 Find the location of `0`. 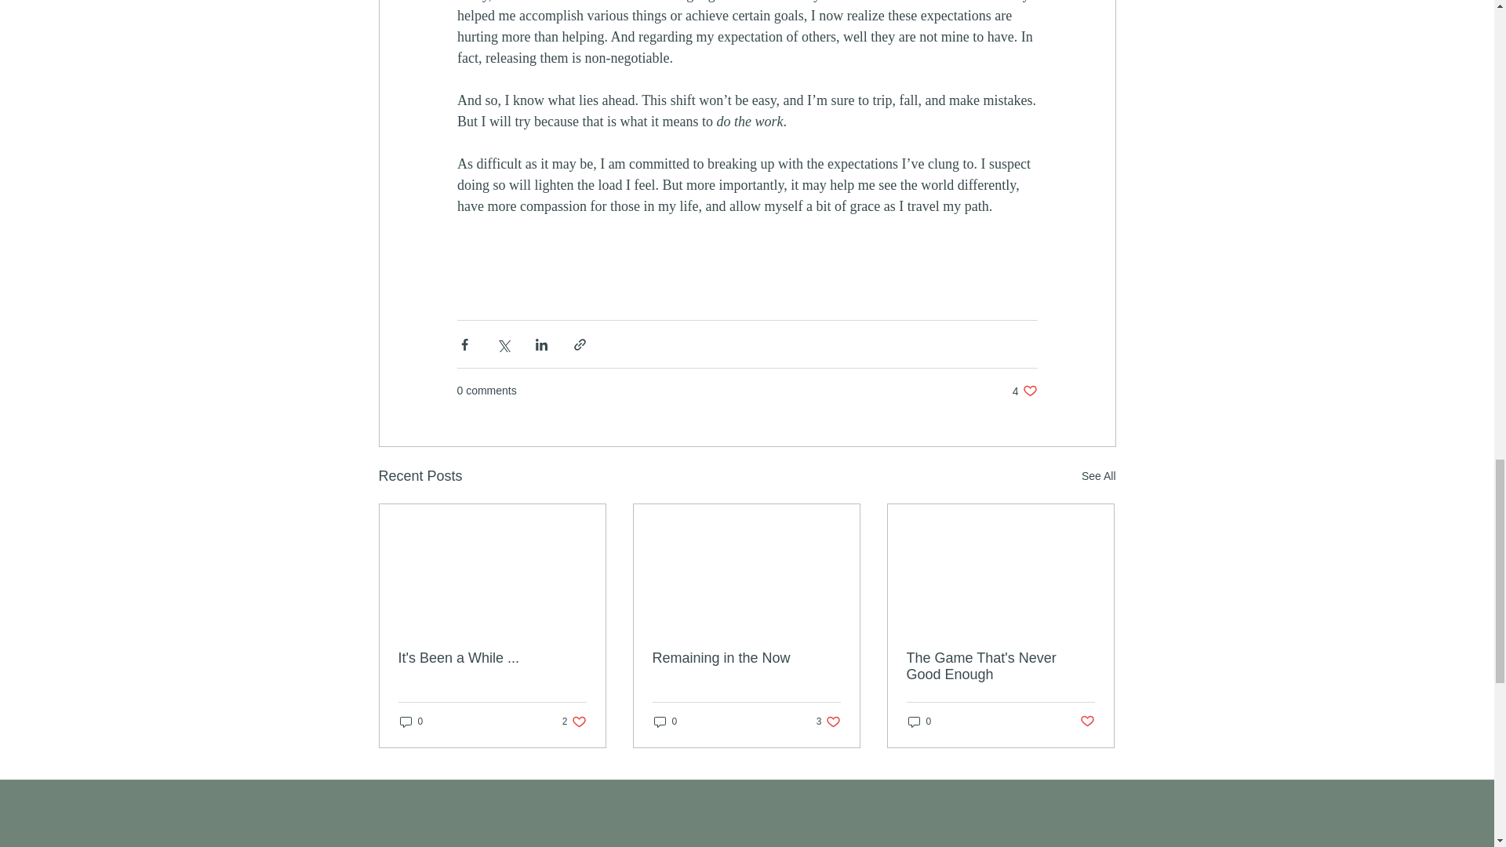

0 is located at coordinates (574, 721).